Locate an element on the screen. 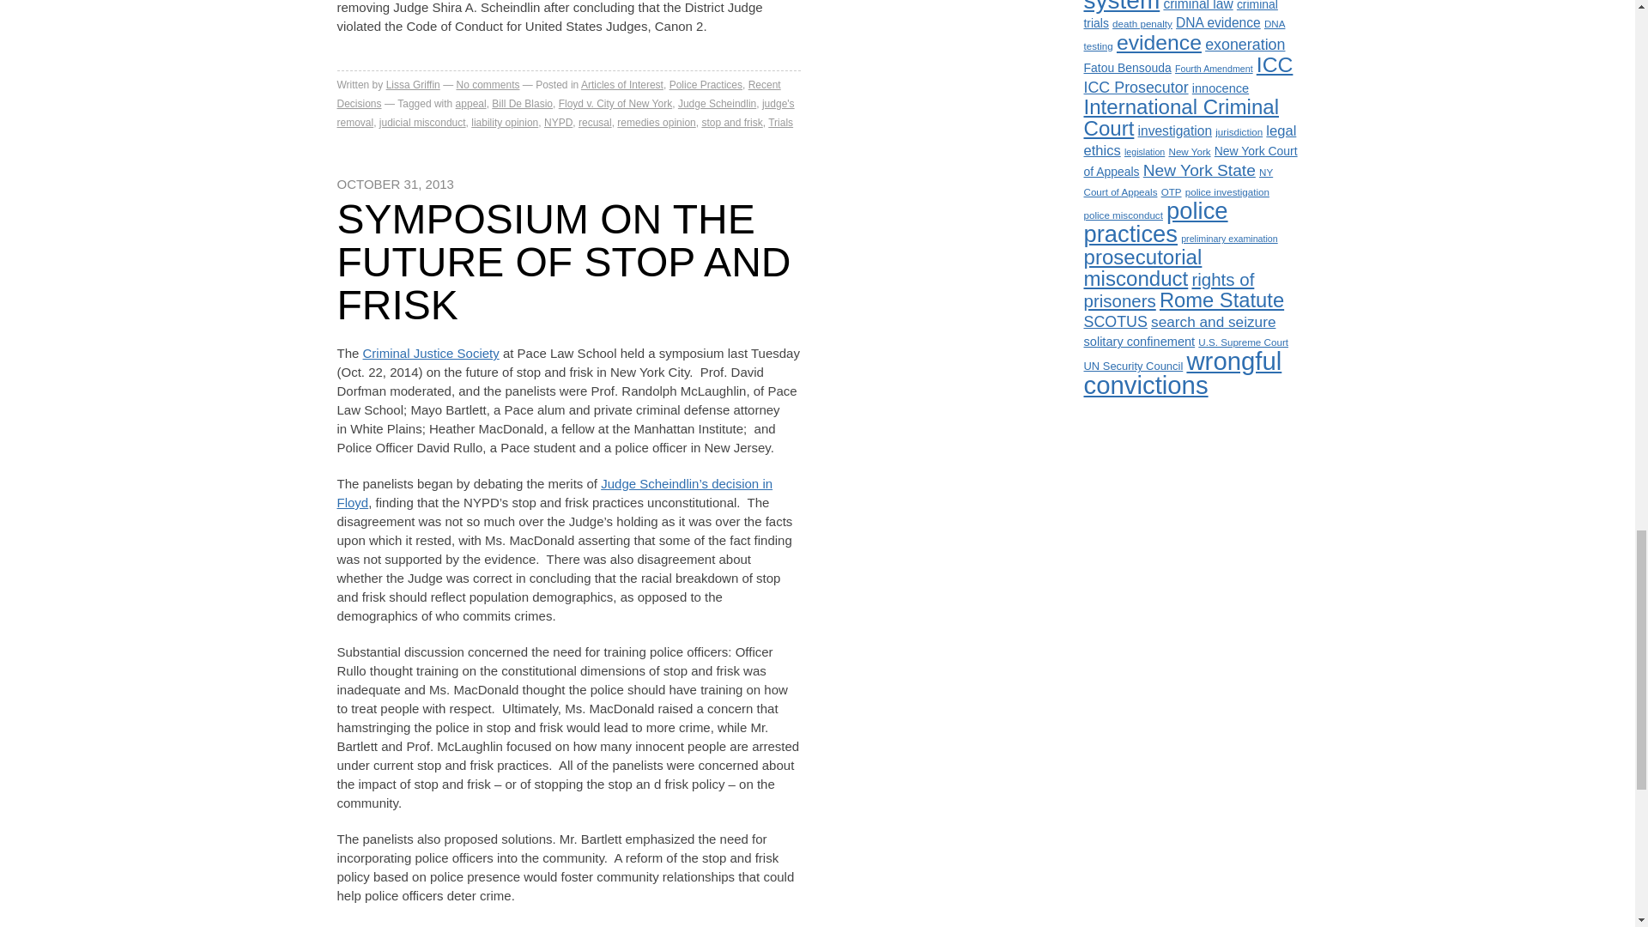 This screenshot has width=1648, height=927. appeal is located at coordinates (470, 104).